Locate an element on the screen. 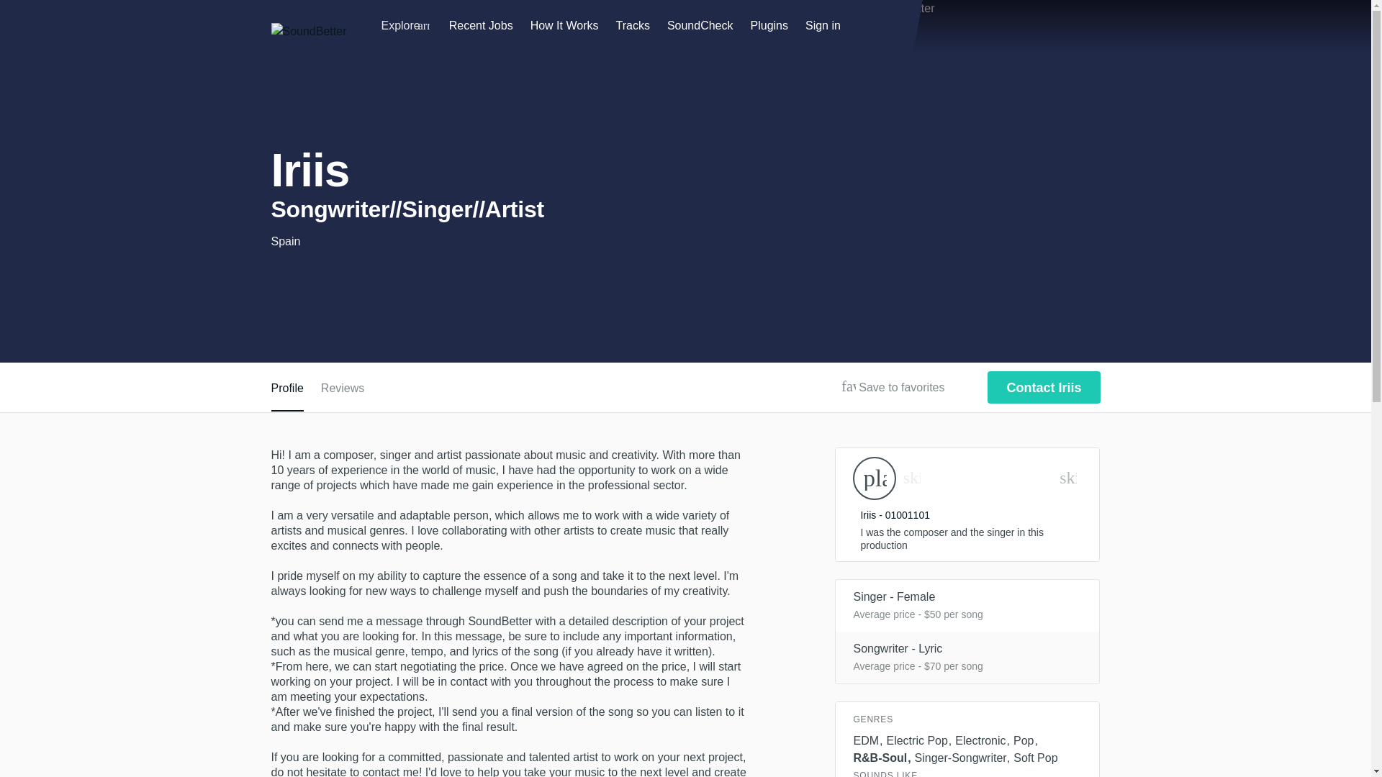 This screenshot has height=777, width=1382. Save to favorites is located at coordinates (848, 386).